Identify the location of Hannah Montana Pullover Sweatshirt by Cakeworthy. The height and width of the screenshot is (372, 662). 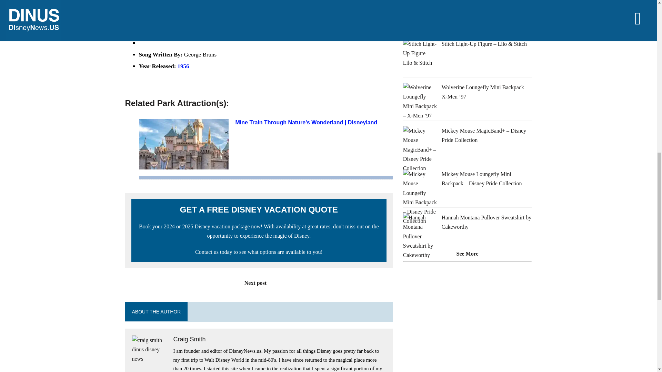
(486, 222).